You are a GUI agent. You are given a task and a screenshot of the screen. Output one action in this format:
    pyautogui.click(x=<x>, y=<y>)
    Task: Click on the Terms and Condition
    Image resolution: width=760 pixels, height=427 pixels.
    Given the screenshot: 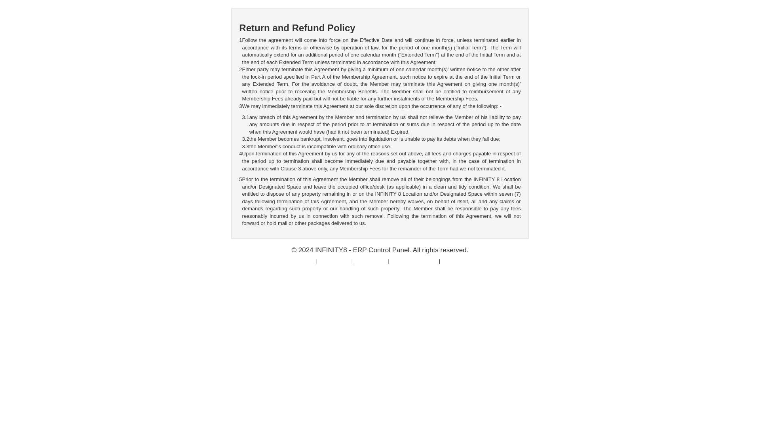 What is the action you would take?
    pyautogui.click(x=414, y=261)
    